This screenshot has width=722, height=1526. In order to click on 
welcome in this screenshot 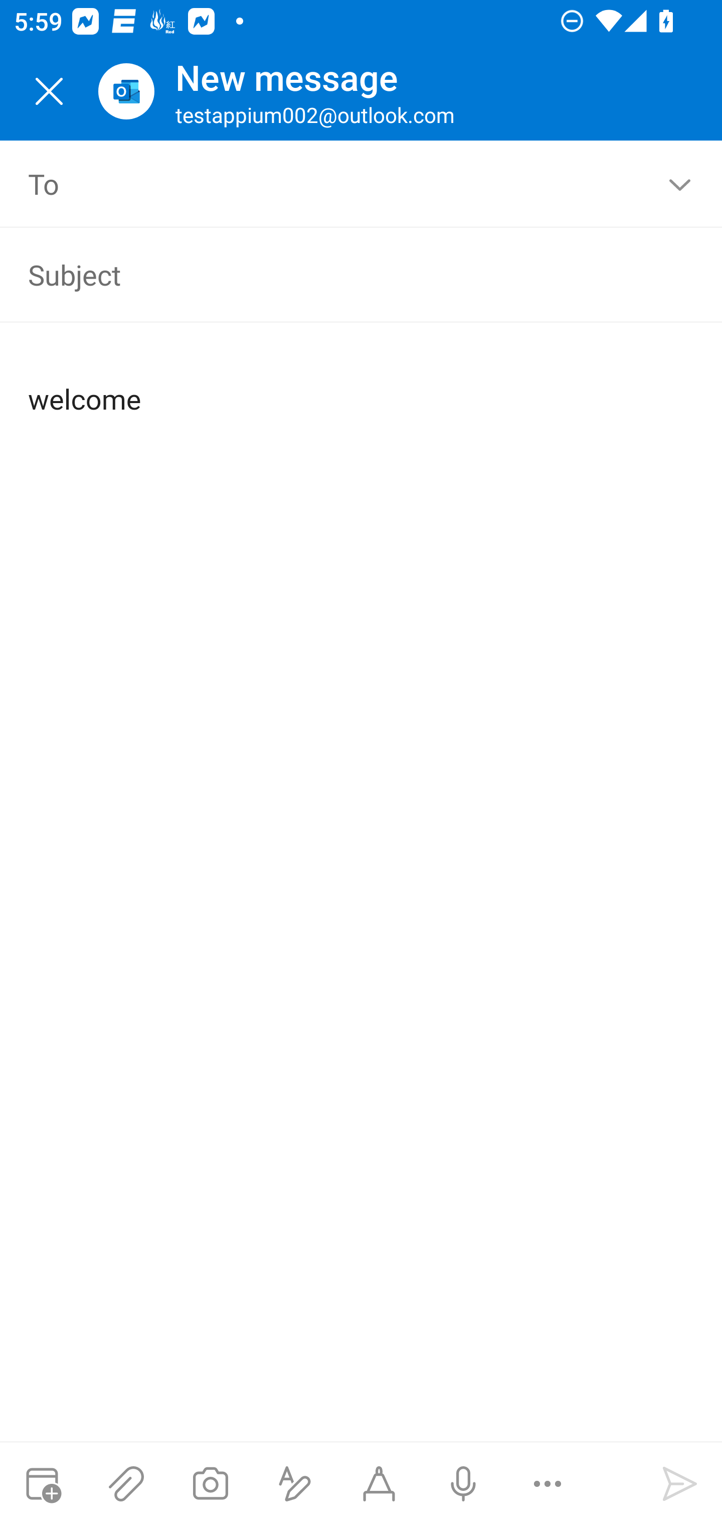, I will do `click(362, 384)`.